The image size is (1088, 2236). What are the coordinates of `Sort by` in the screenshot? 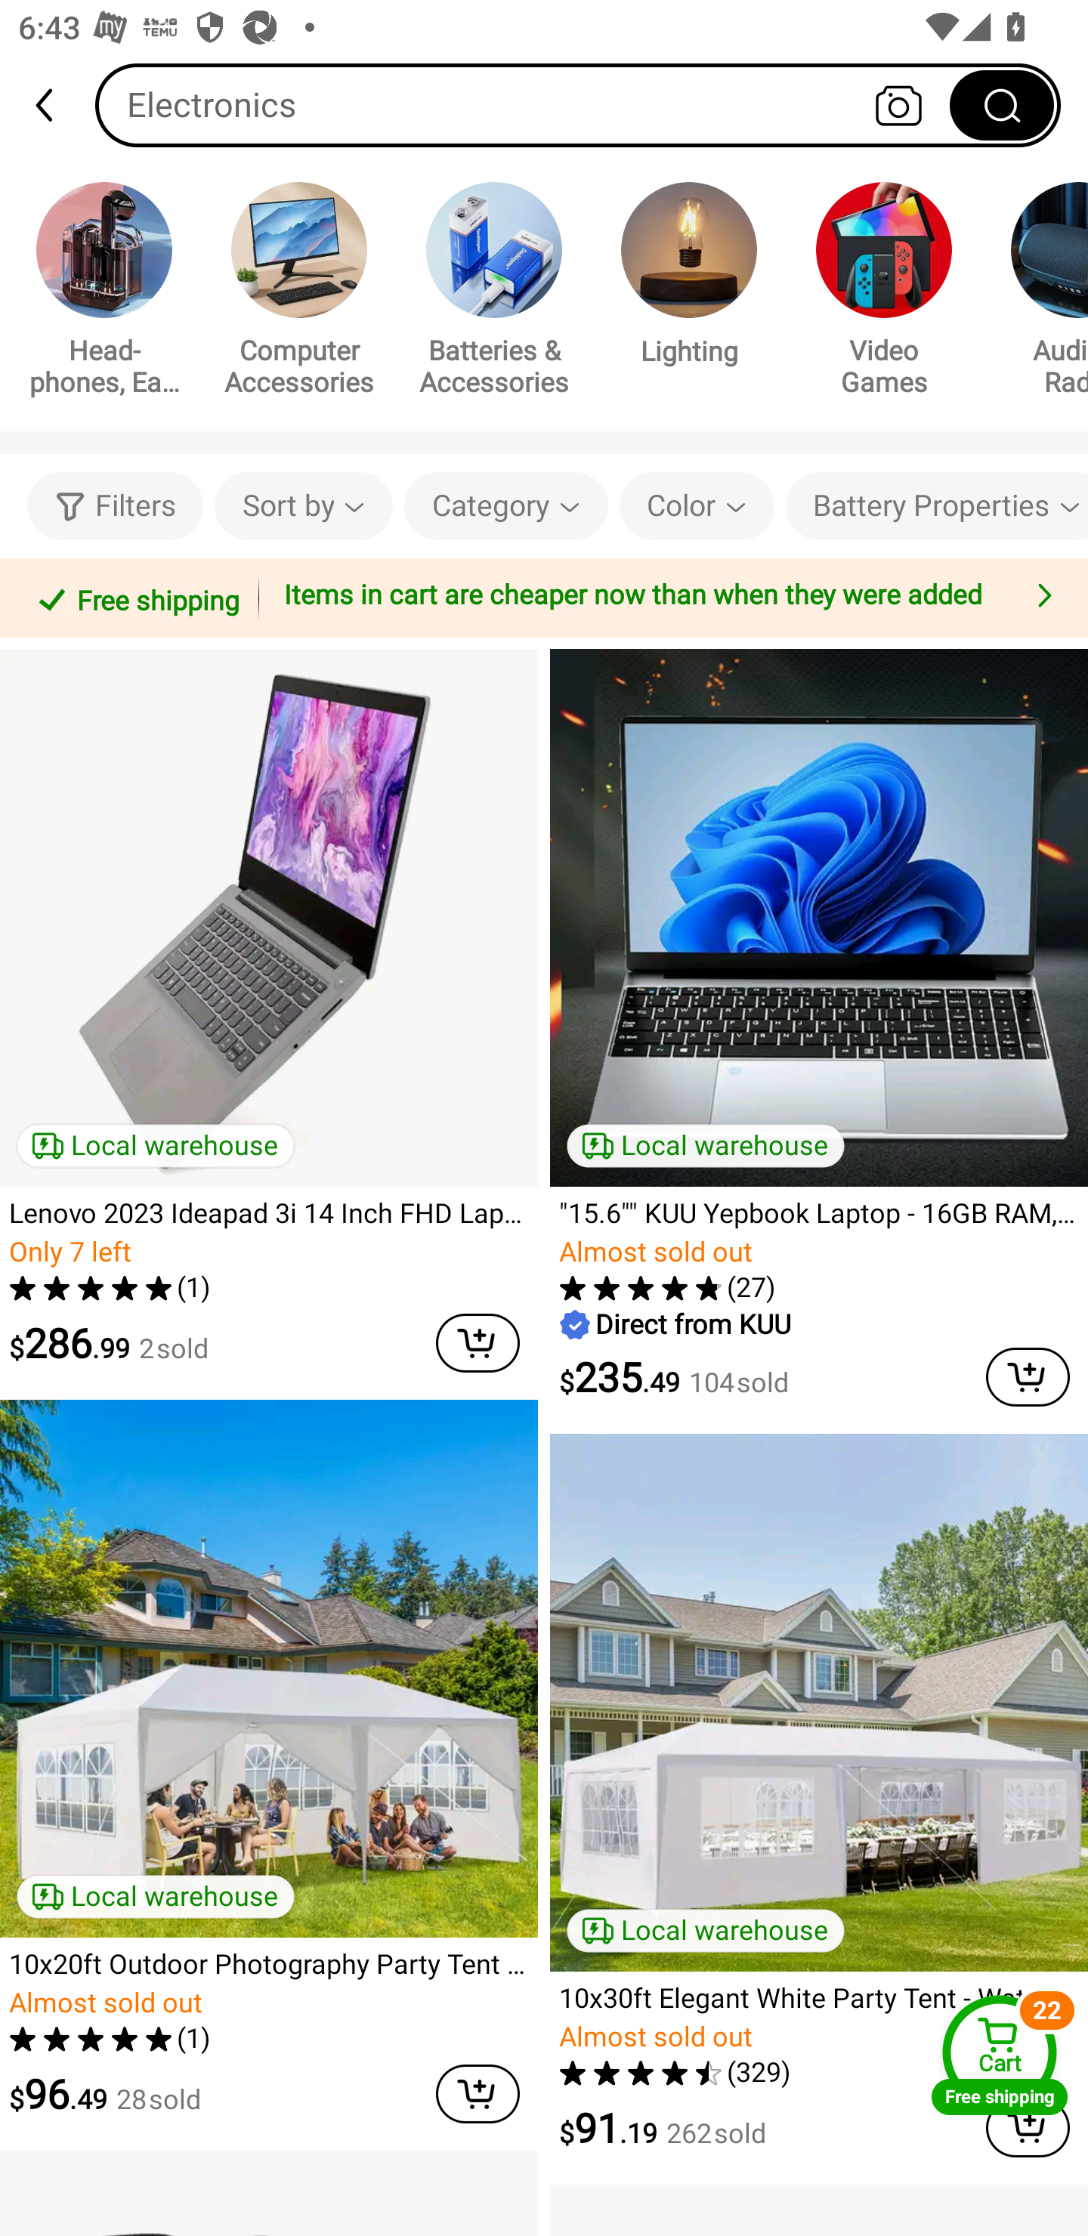 It's located at (303, 506).